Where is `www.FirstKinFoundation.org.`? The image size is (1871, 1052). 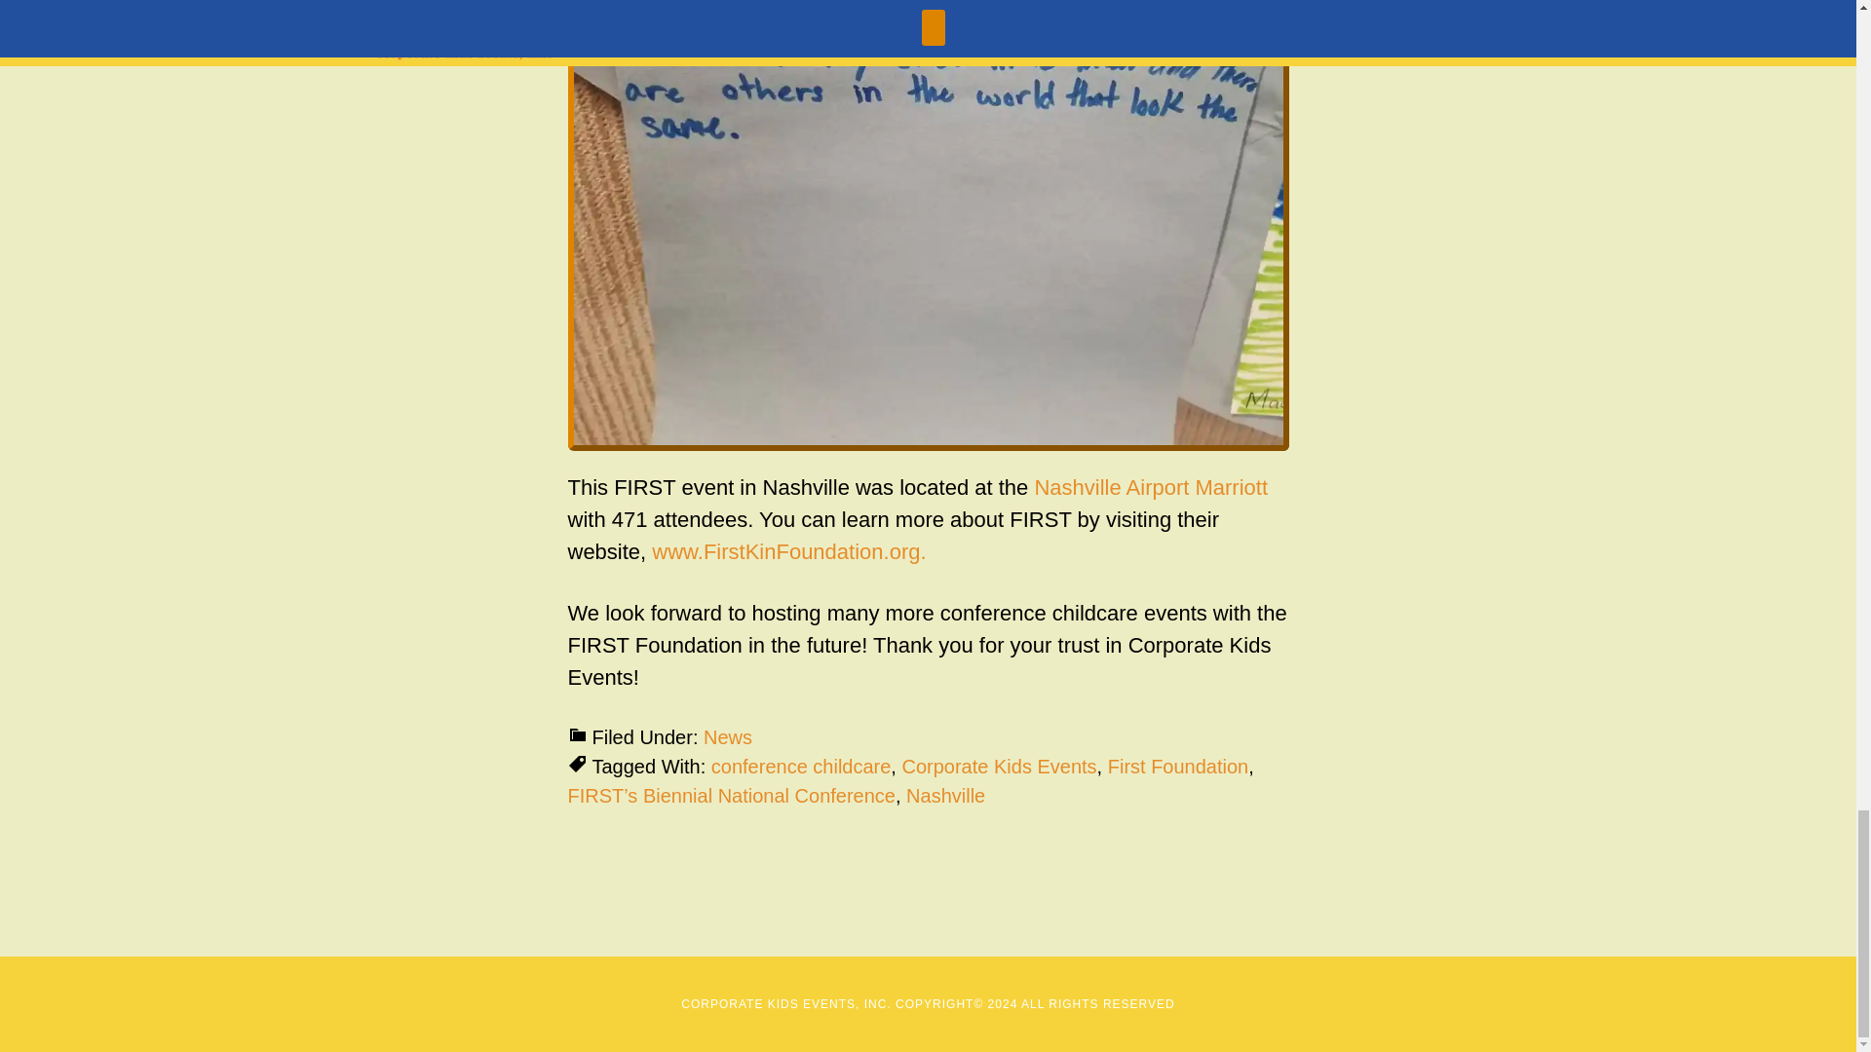 www.FirstKinFoundation.org. is located at coordinates (788, 551).